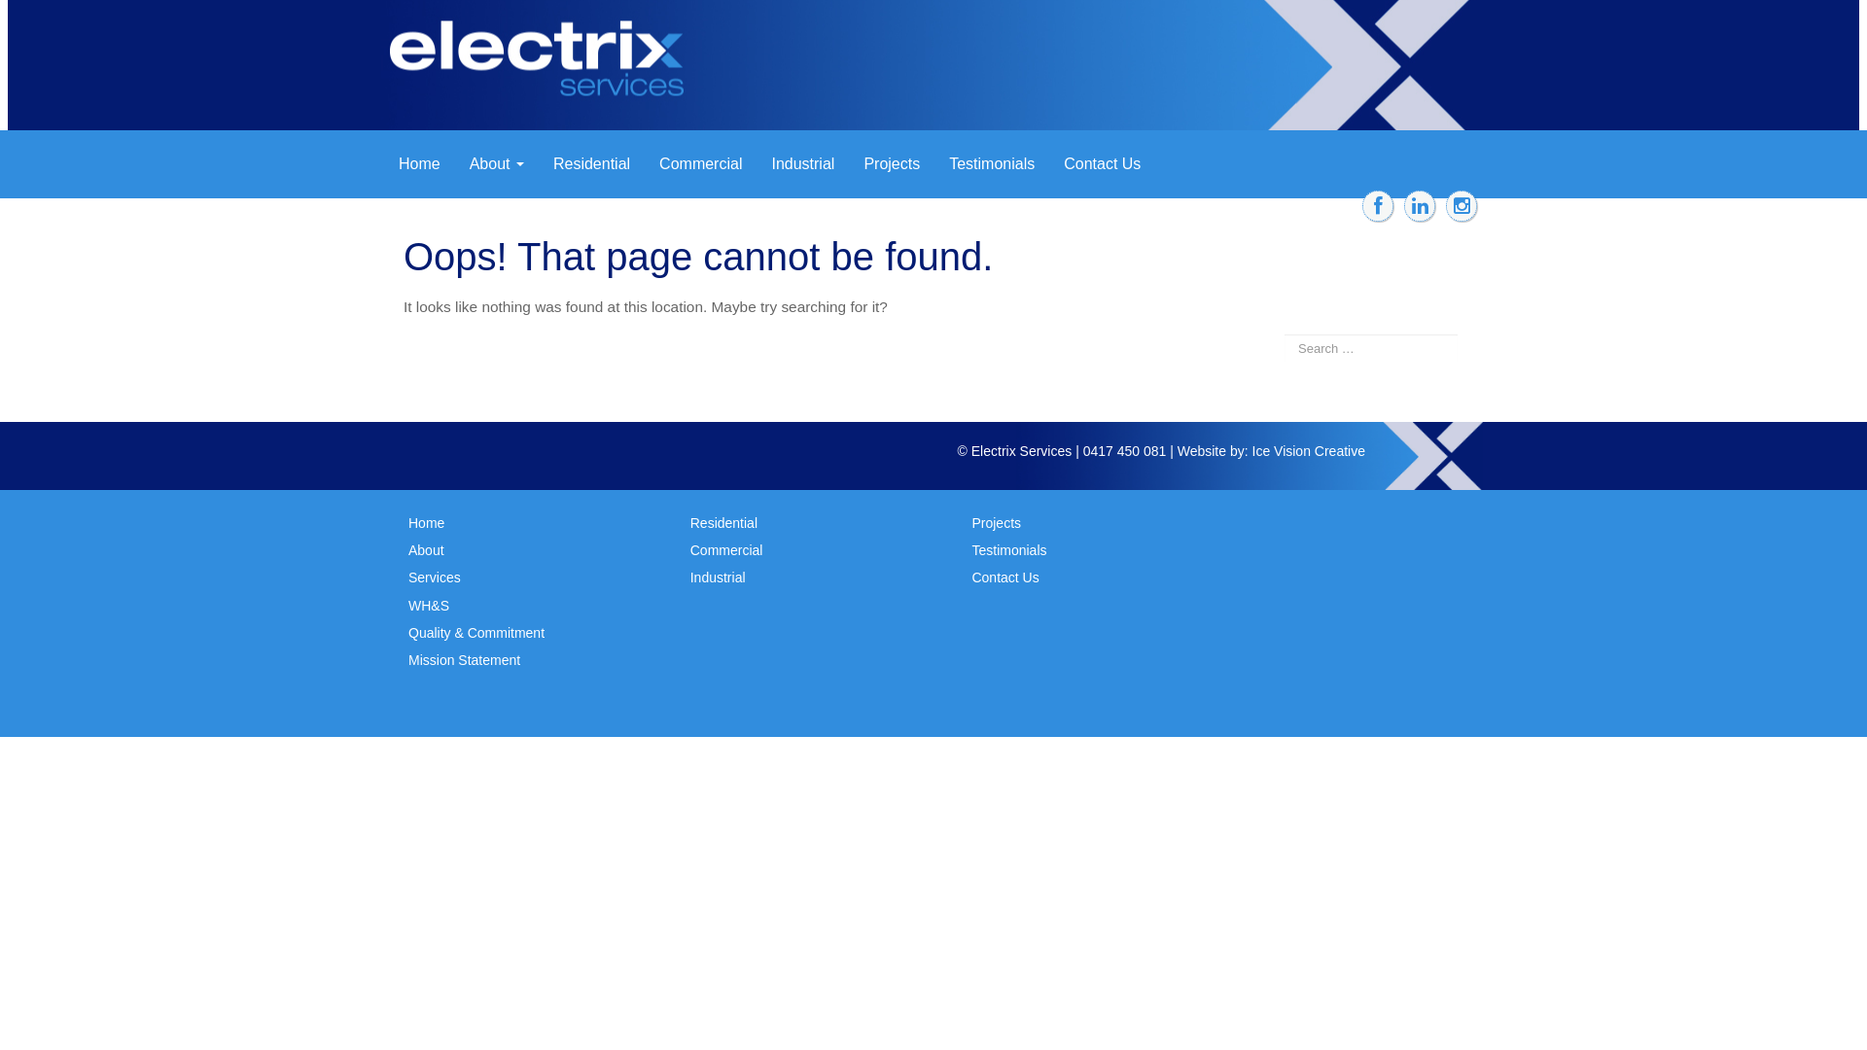 The image size is (1867, 1050). I want to click on Quality & Commitment, so click(476, 633).